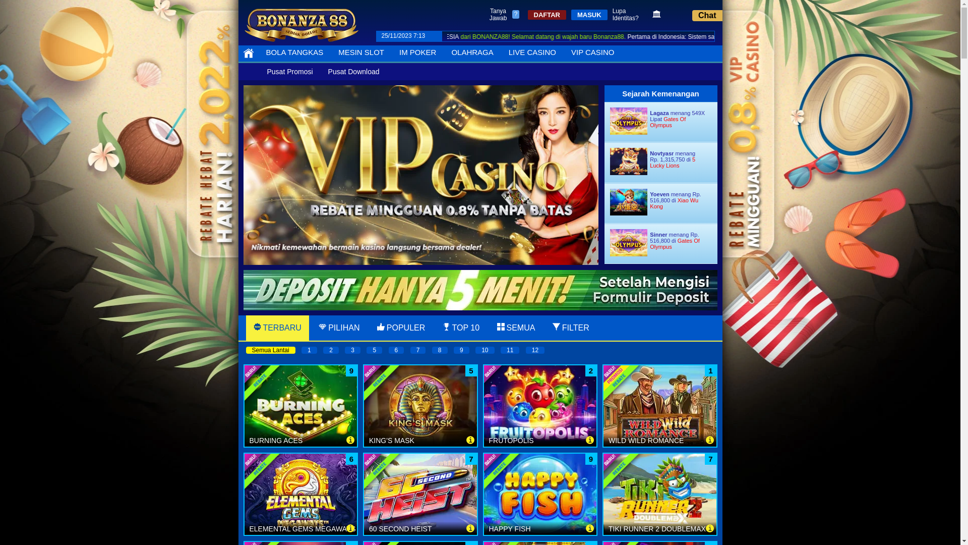  What do you see at coordinates (354, 72) in the screenshot?
I see `Pusat Download` at bounding box center [354, 72].